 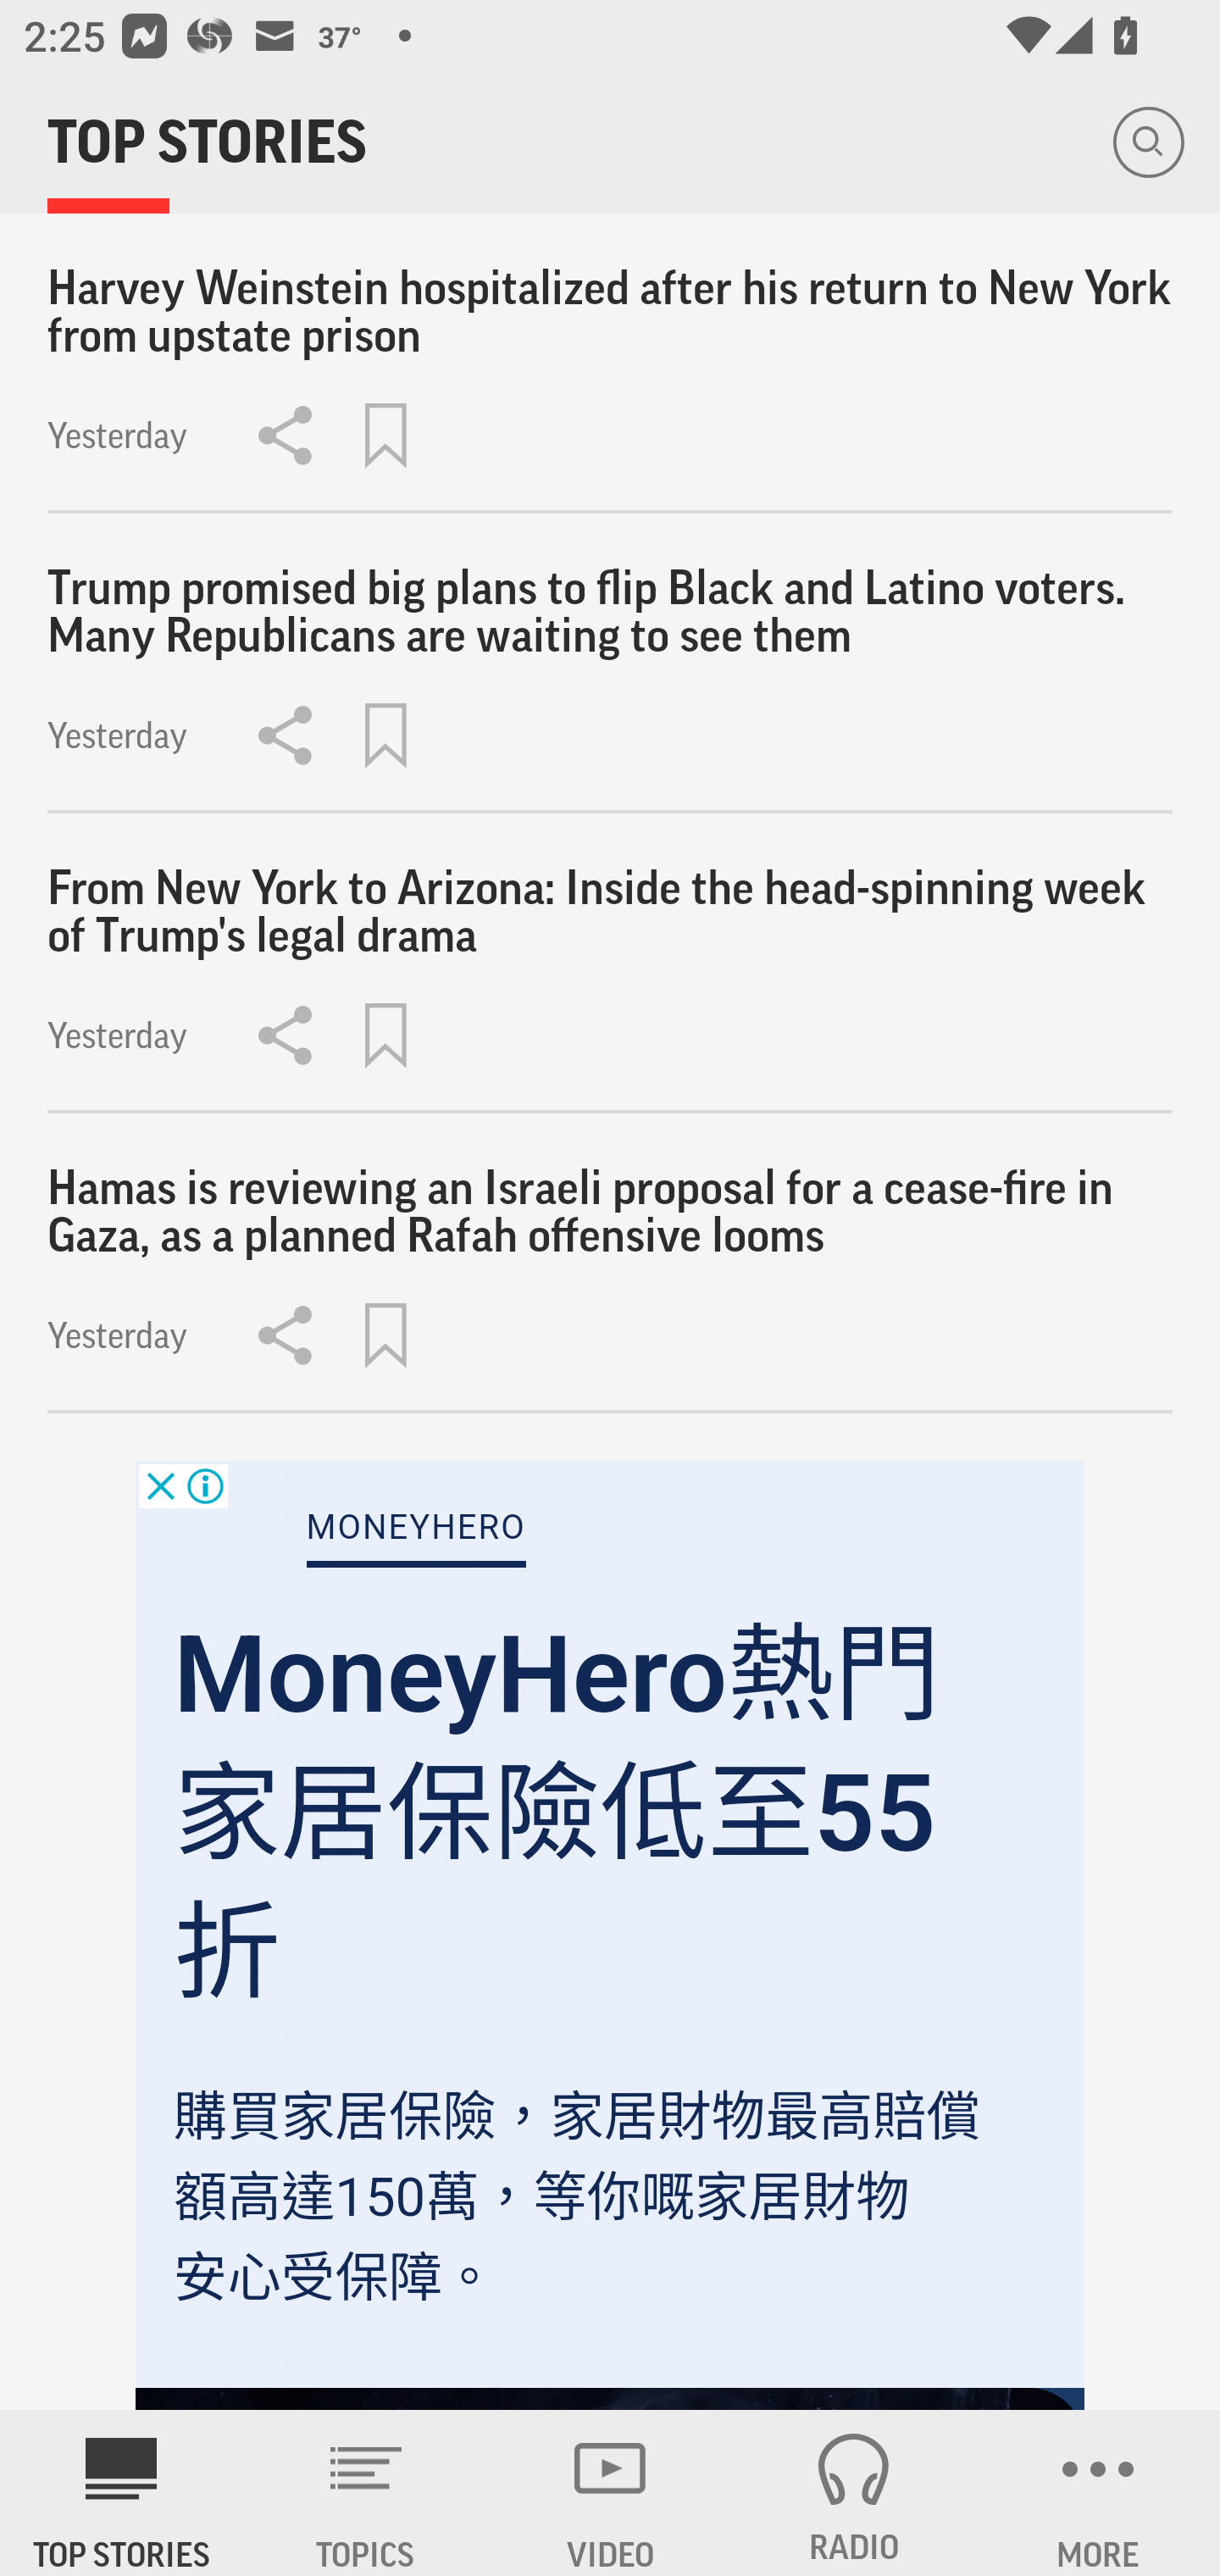 I want to click on MORE, so click(x=1098, y=2493).